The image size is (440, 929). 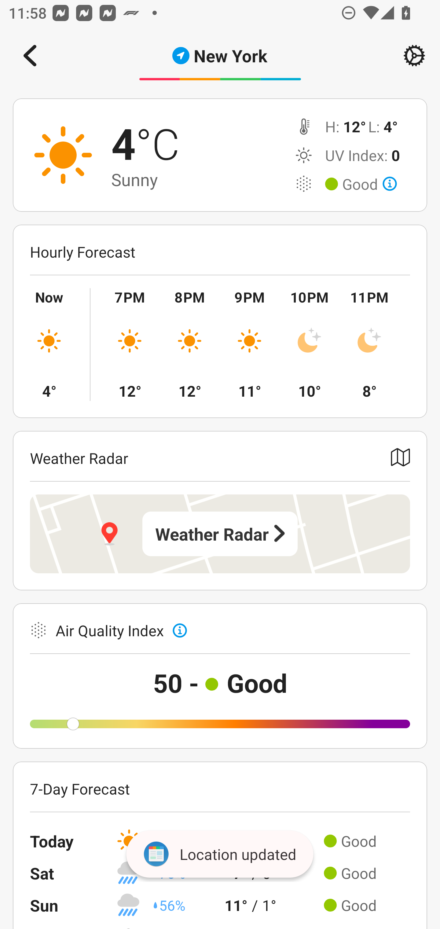 What do you see at coordinates (370, 184) in the screenshot?
I see `Good` at bounding box center [370, 184].